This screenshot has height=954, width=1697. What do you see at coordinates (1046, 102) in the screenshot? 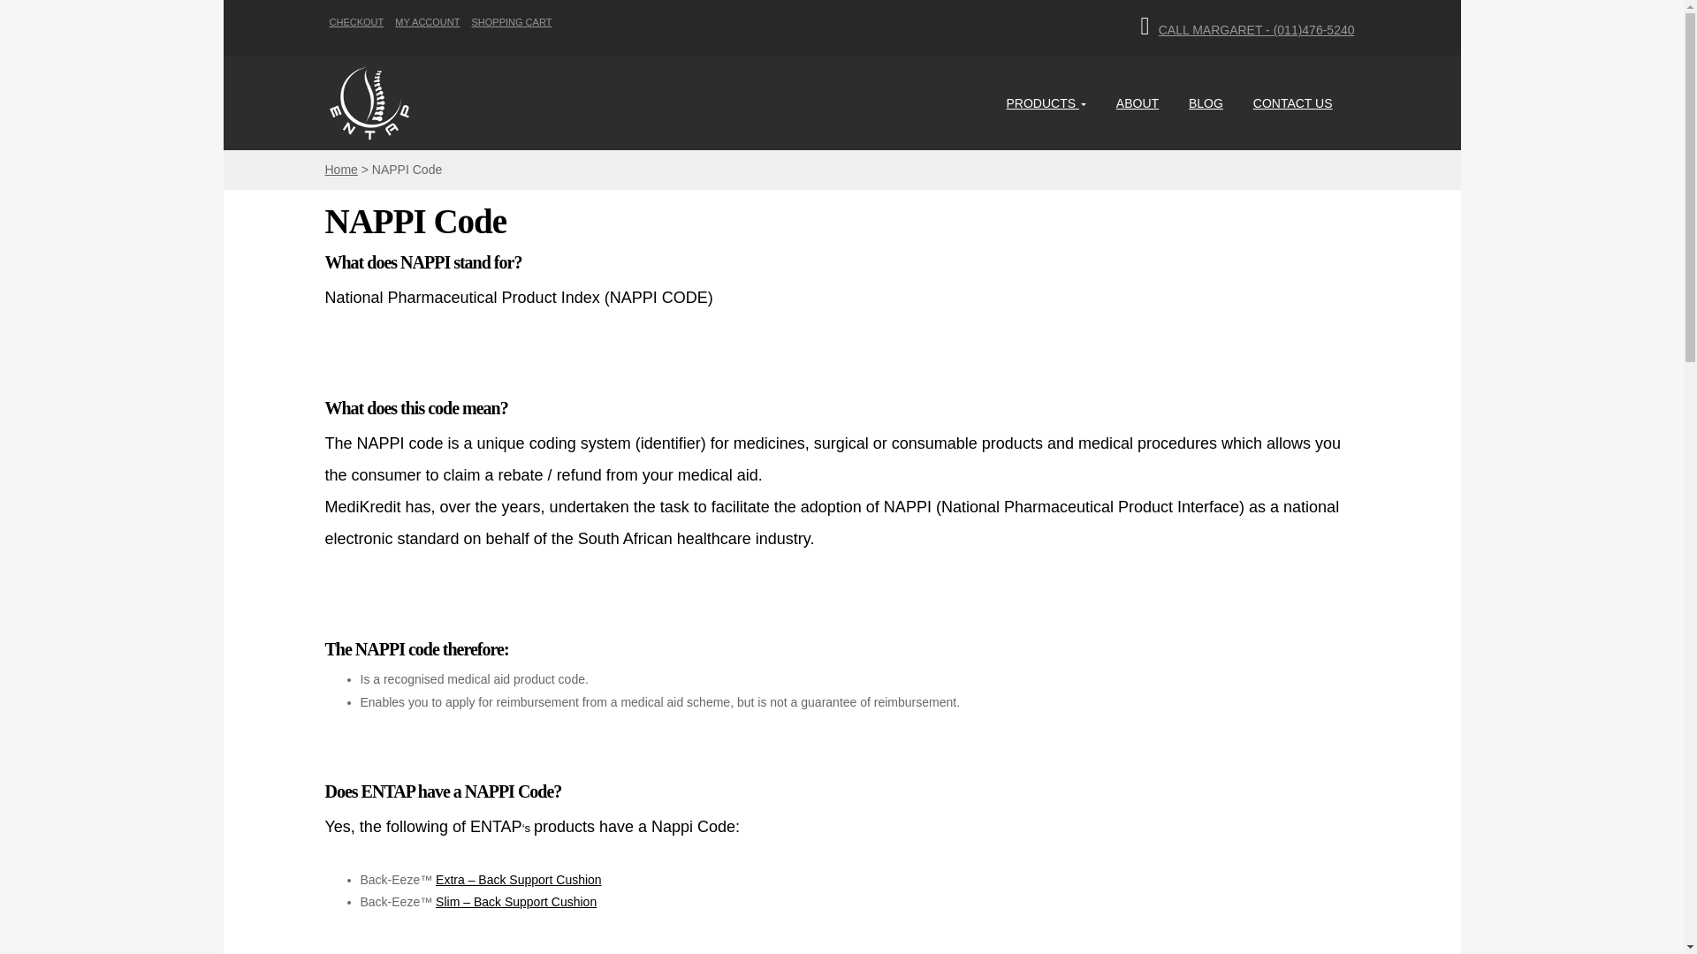
I see `PRODUCTS` at bounding box center [1046, 102].